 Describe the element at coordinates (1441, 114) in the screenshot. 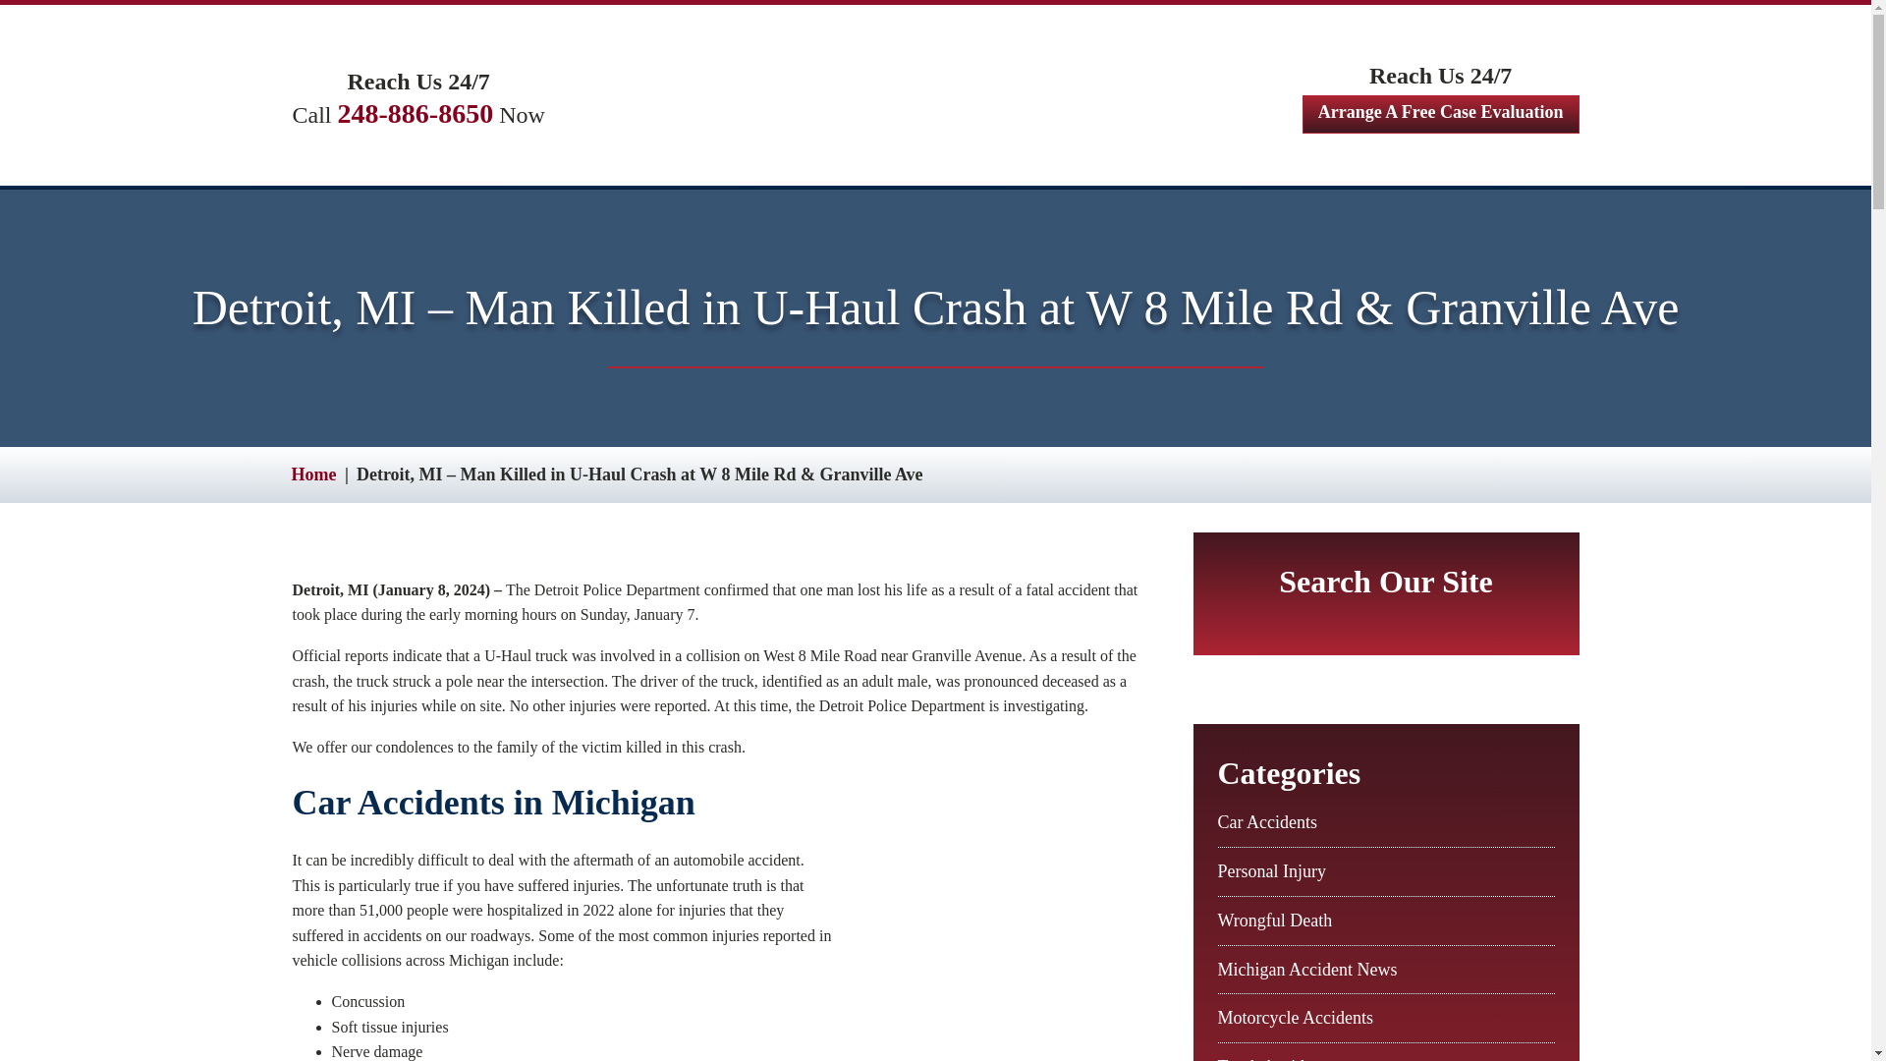

I see `Arrange A Free Case Evaluation` at that location.